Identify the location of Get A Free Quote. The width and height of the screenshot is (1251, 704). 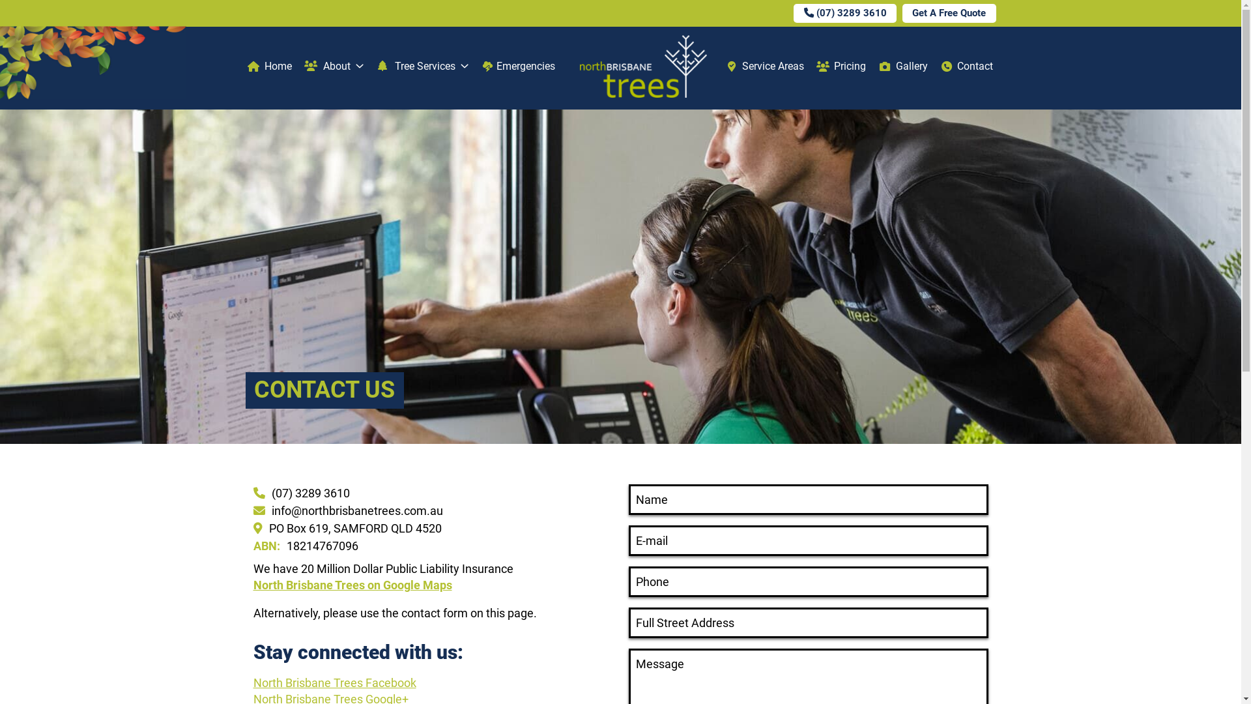
(949, 13).